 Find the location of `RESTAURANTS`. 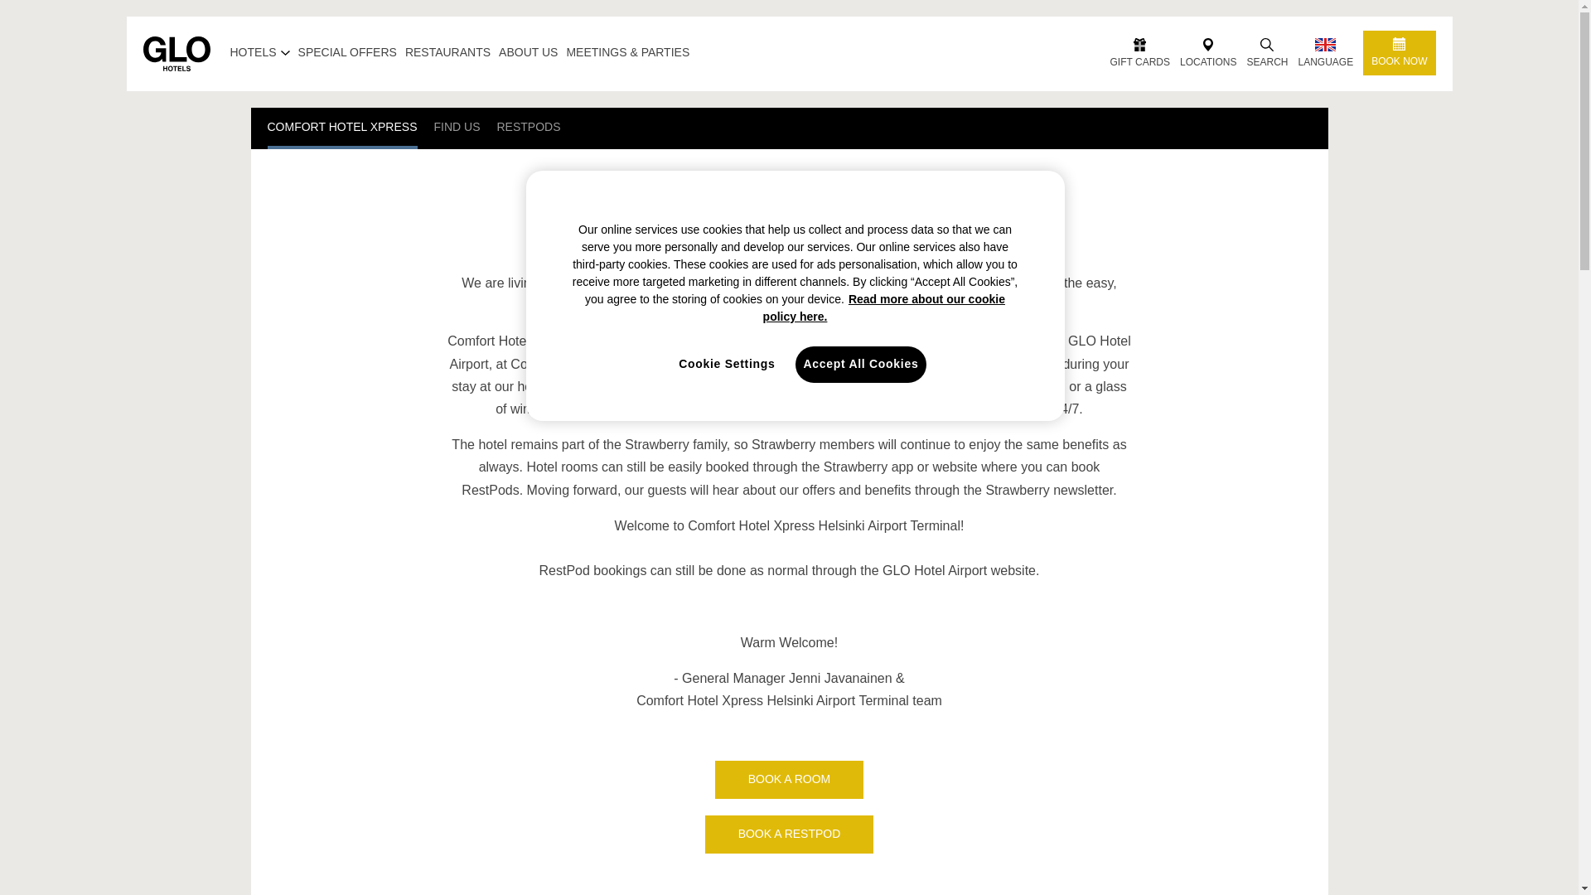

RESTAURANTS is located at coordinates (447, 52).